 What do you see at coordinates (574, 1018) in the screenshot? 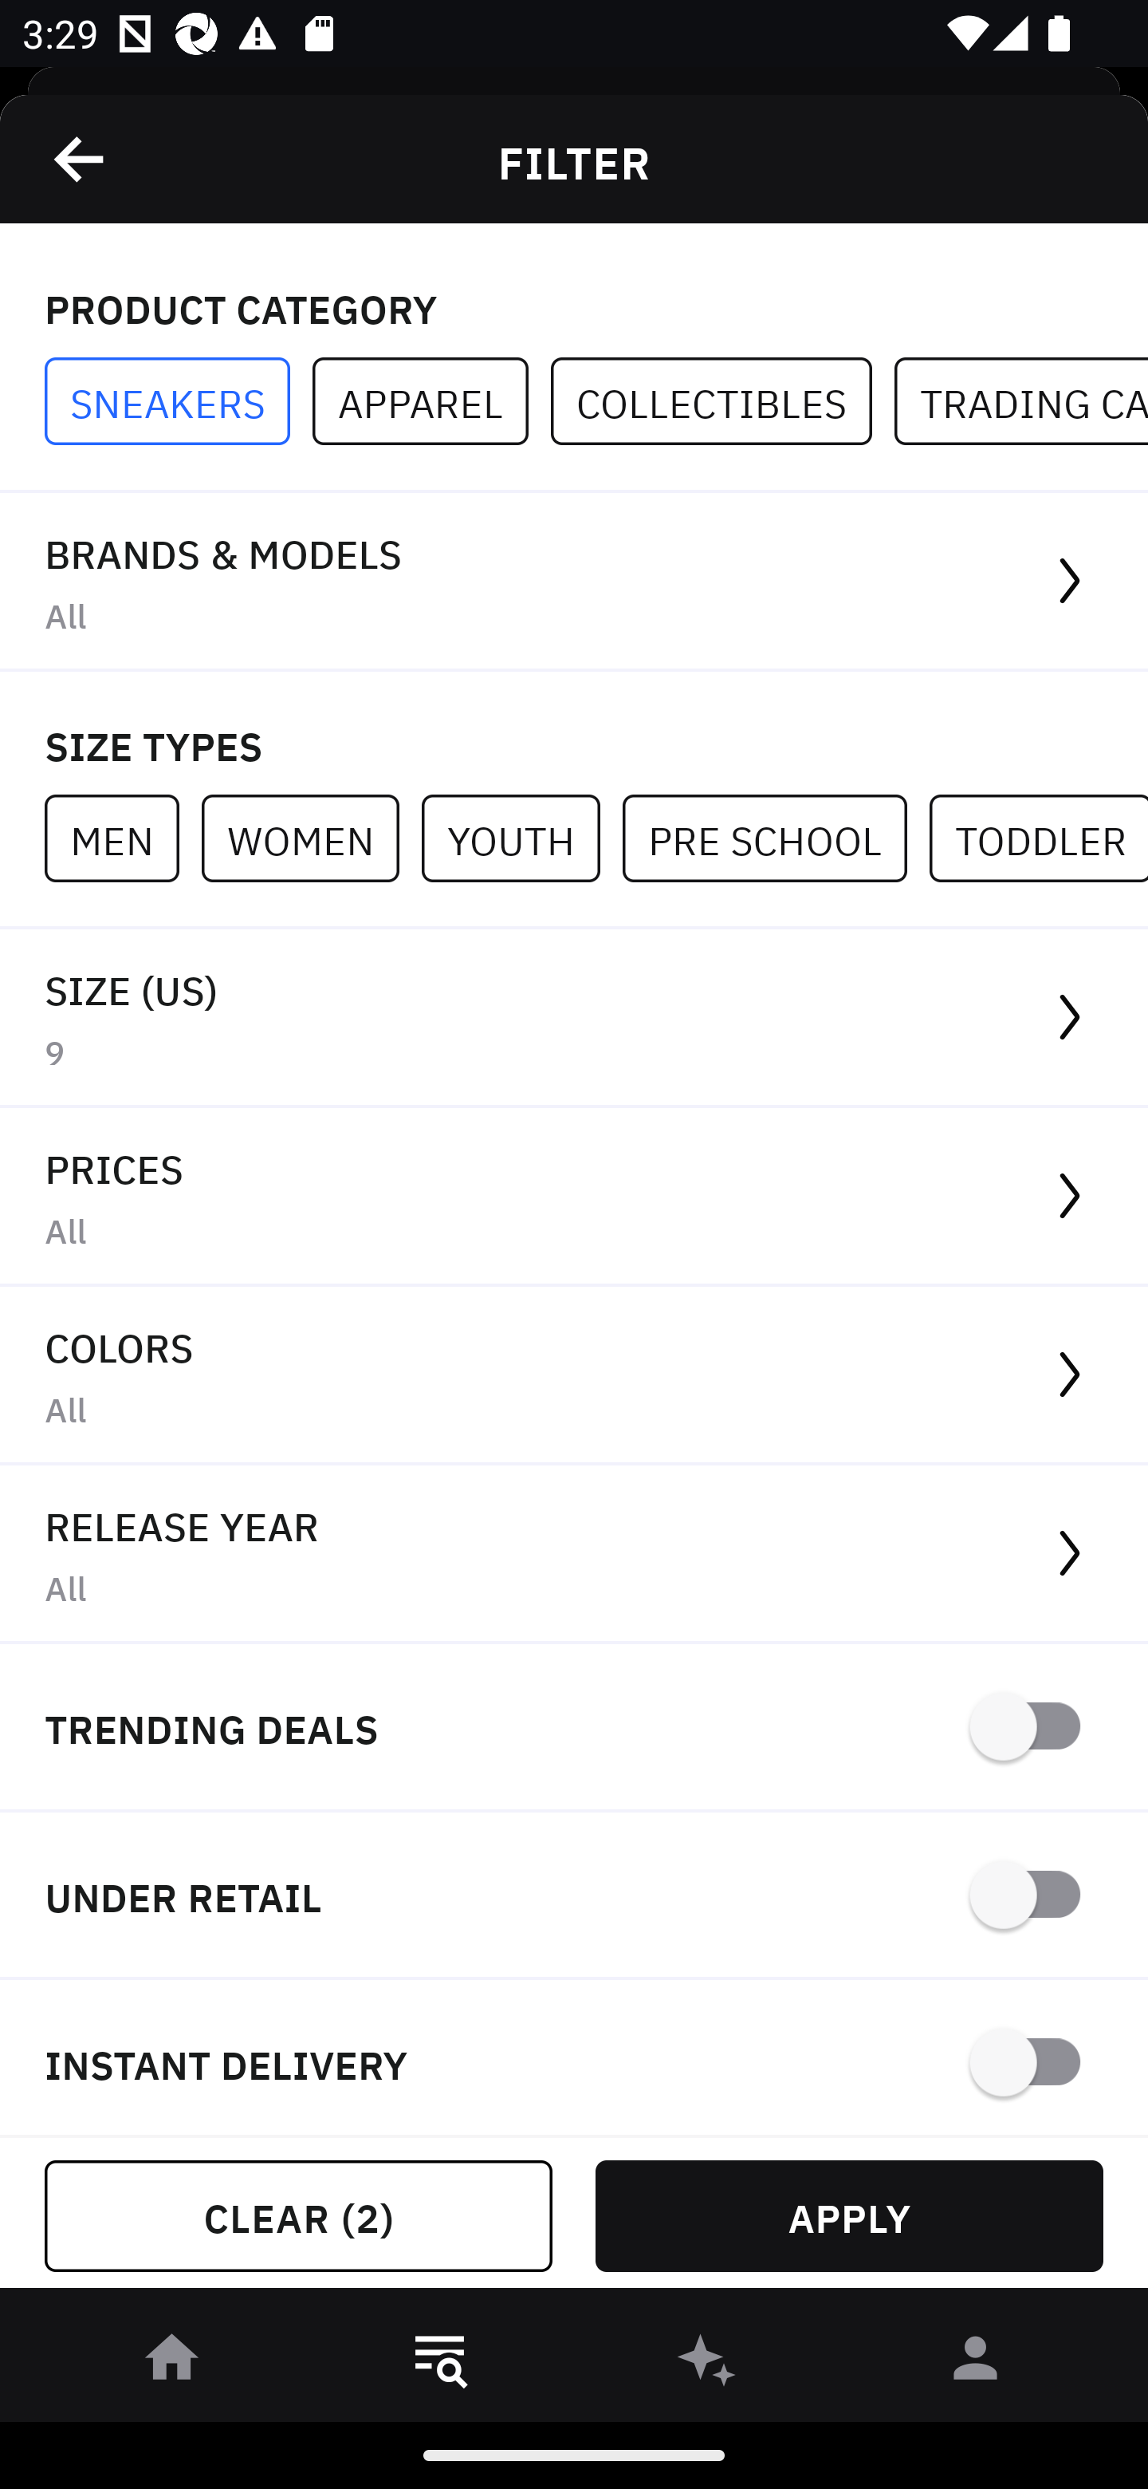
I see `SIZE (US) 9` at bounding box center [574, 1018].